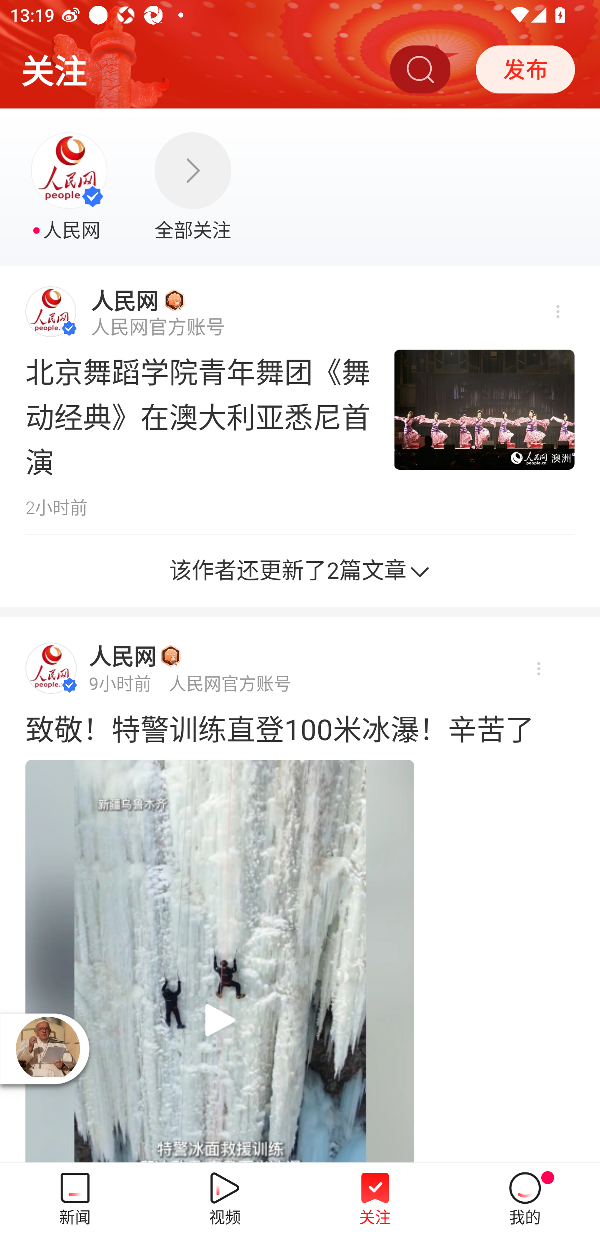 This screenshot has width=600, height=1235. I want to click on 勋章, so click(171, 656).